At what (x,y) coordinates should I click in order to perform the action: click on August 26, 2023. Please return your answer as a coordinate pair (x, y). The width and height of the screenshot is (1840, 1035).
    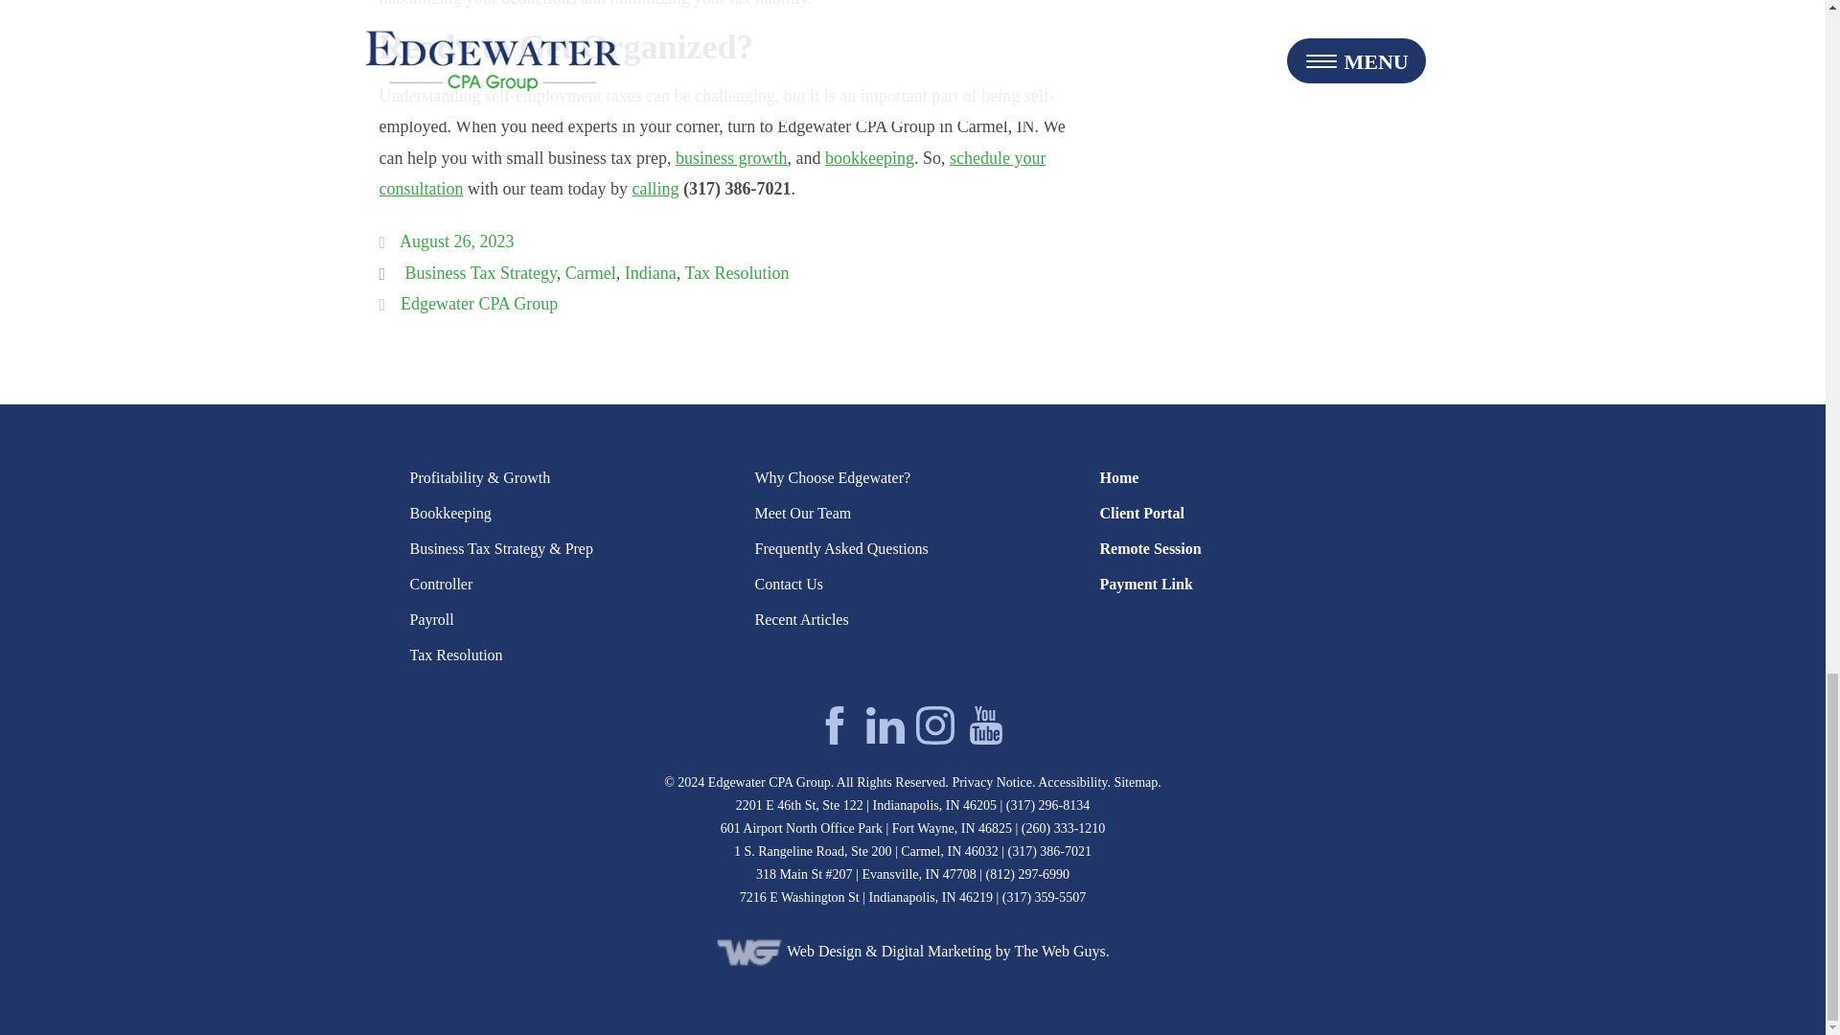
    Looking at the image, I should click on (456, 241).